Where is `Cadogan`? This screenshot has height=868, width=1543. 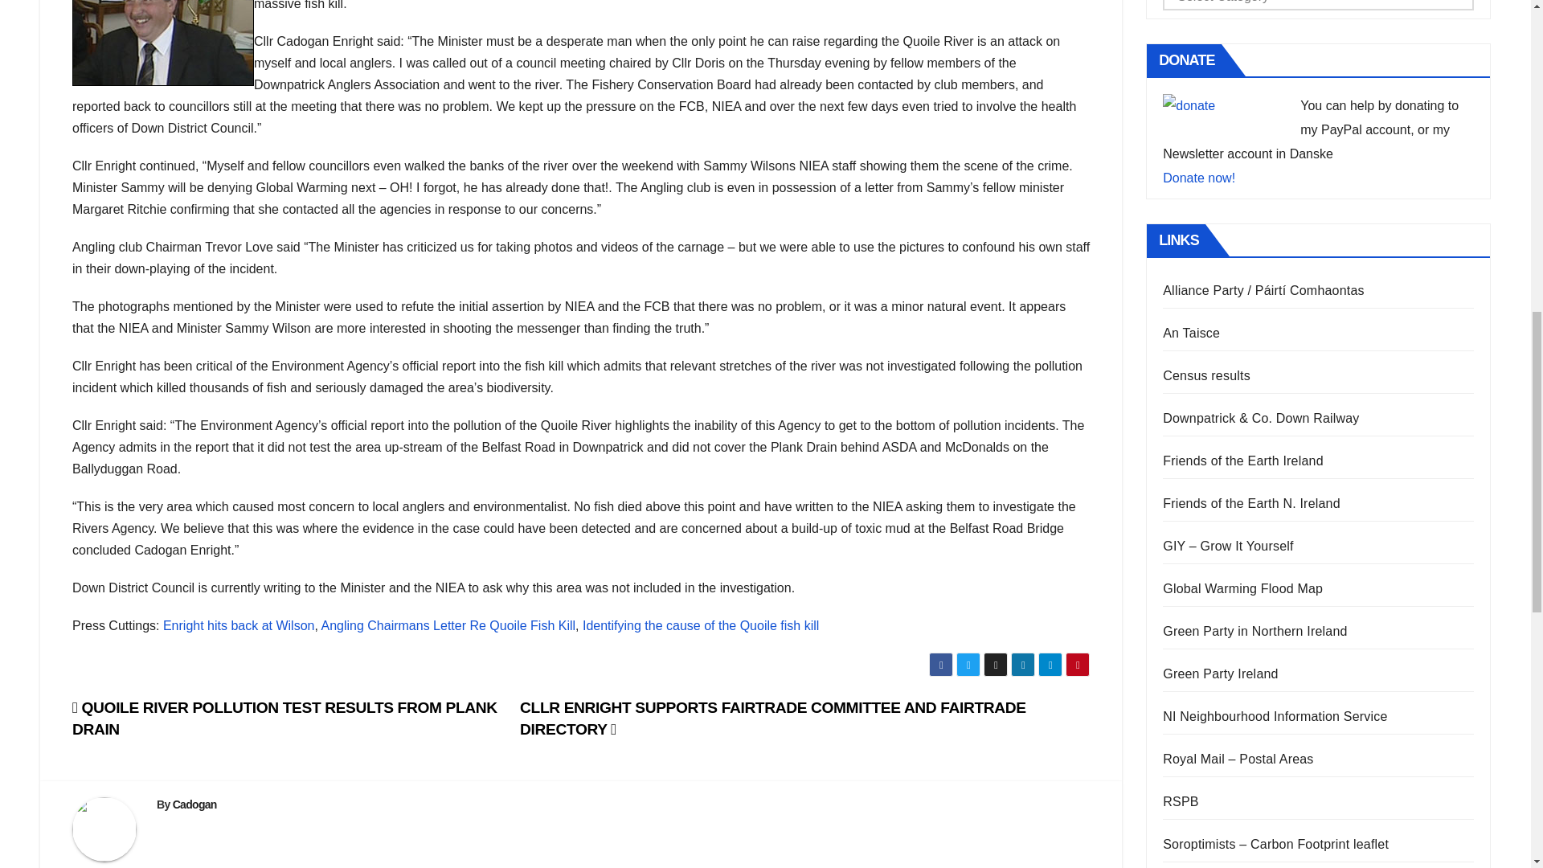 Cadogan is located at coordinates (194, 804).